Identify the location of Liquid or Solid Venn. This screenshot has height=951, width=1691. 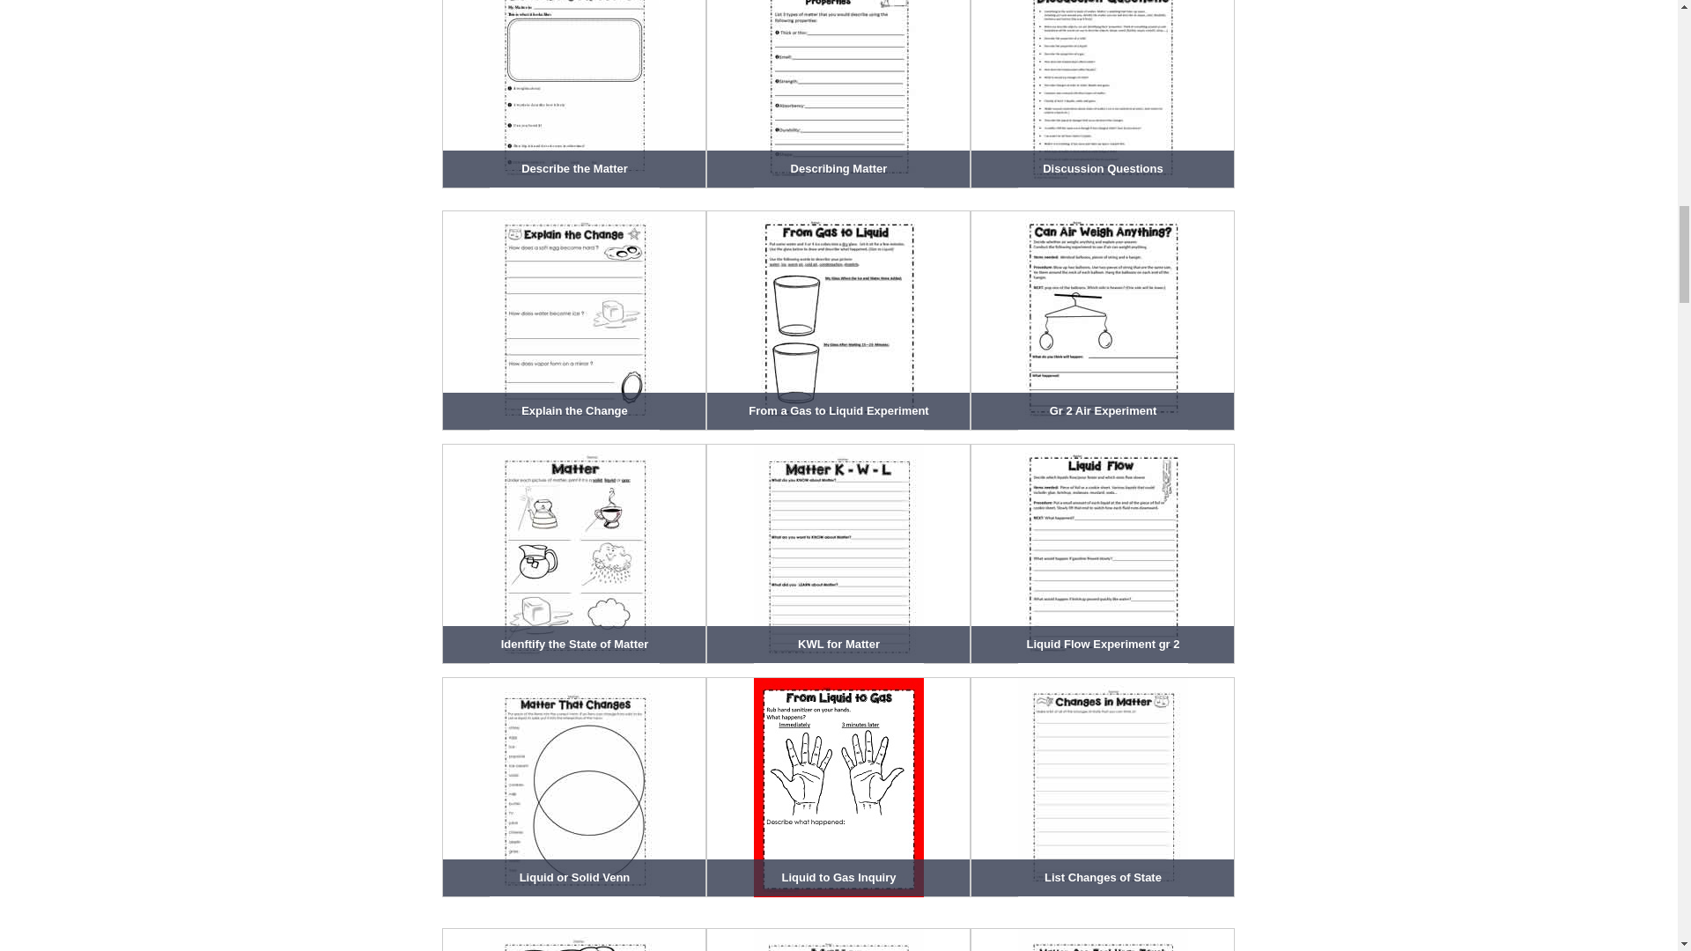
(574, 787).